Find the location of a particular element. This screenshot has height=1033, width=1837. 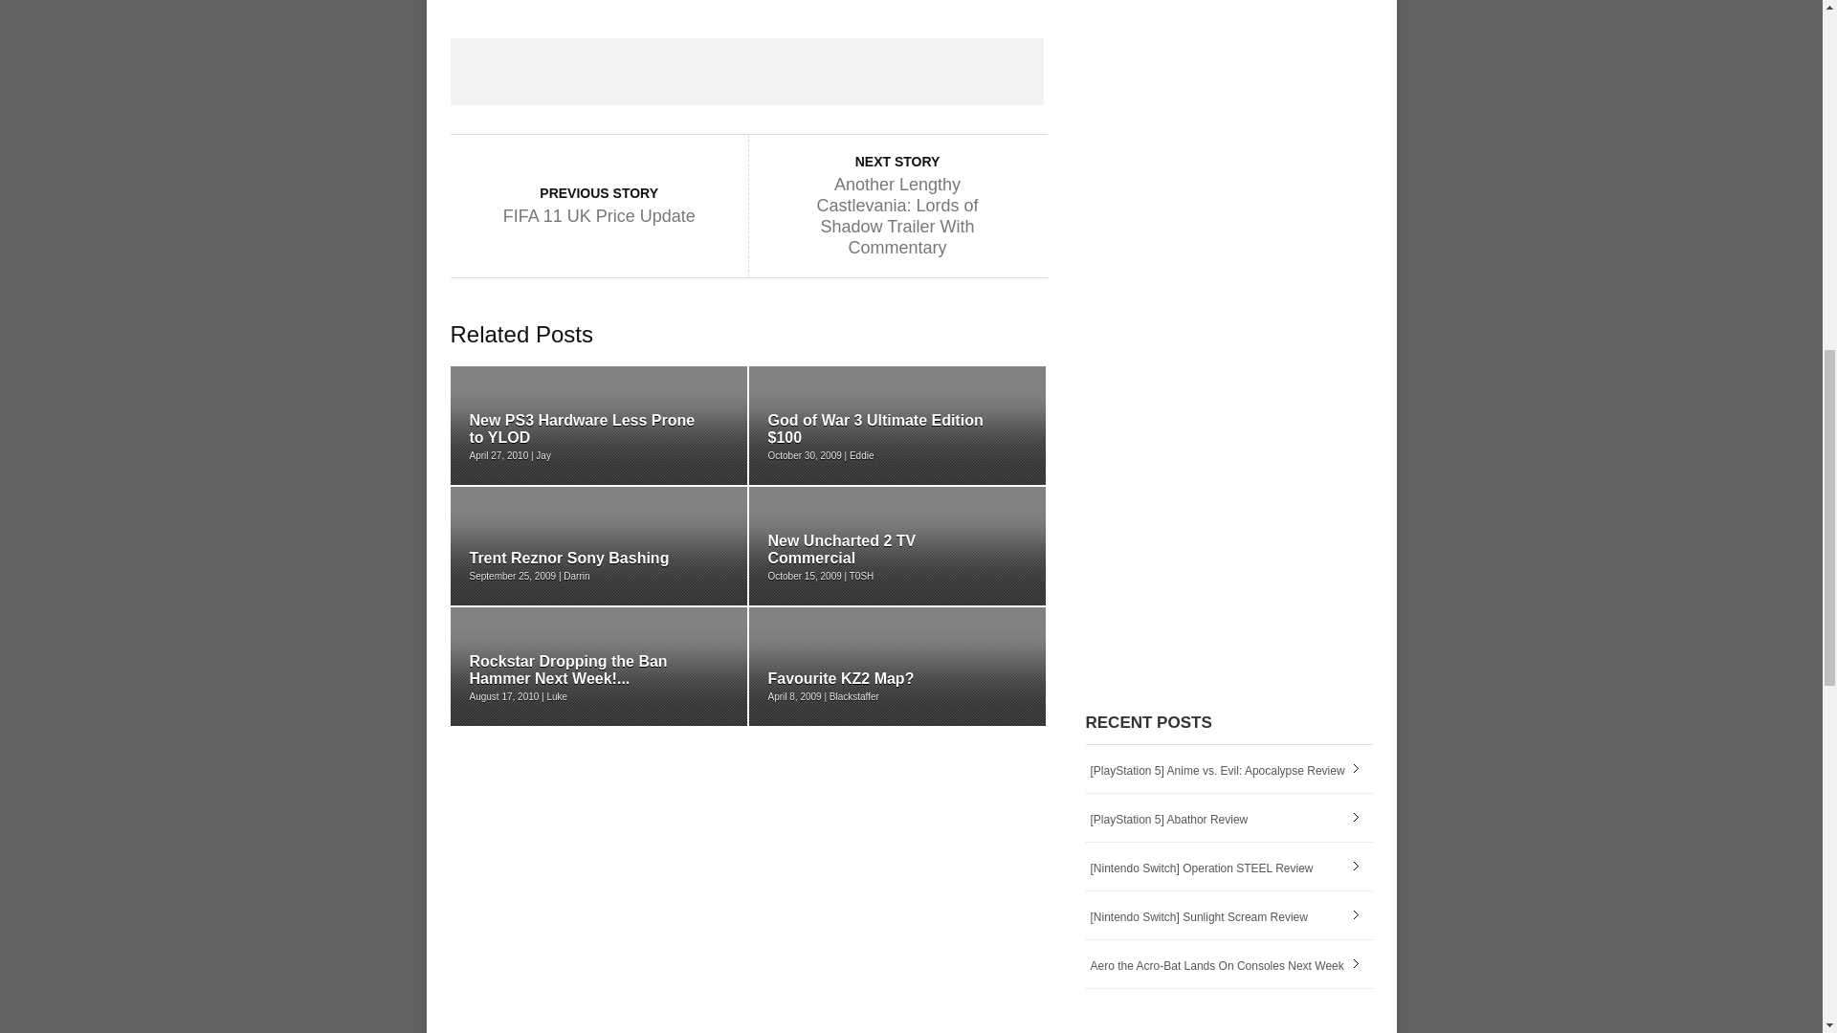

Share on Facebook is located at coordinates (509, 71).